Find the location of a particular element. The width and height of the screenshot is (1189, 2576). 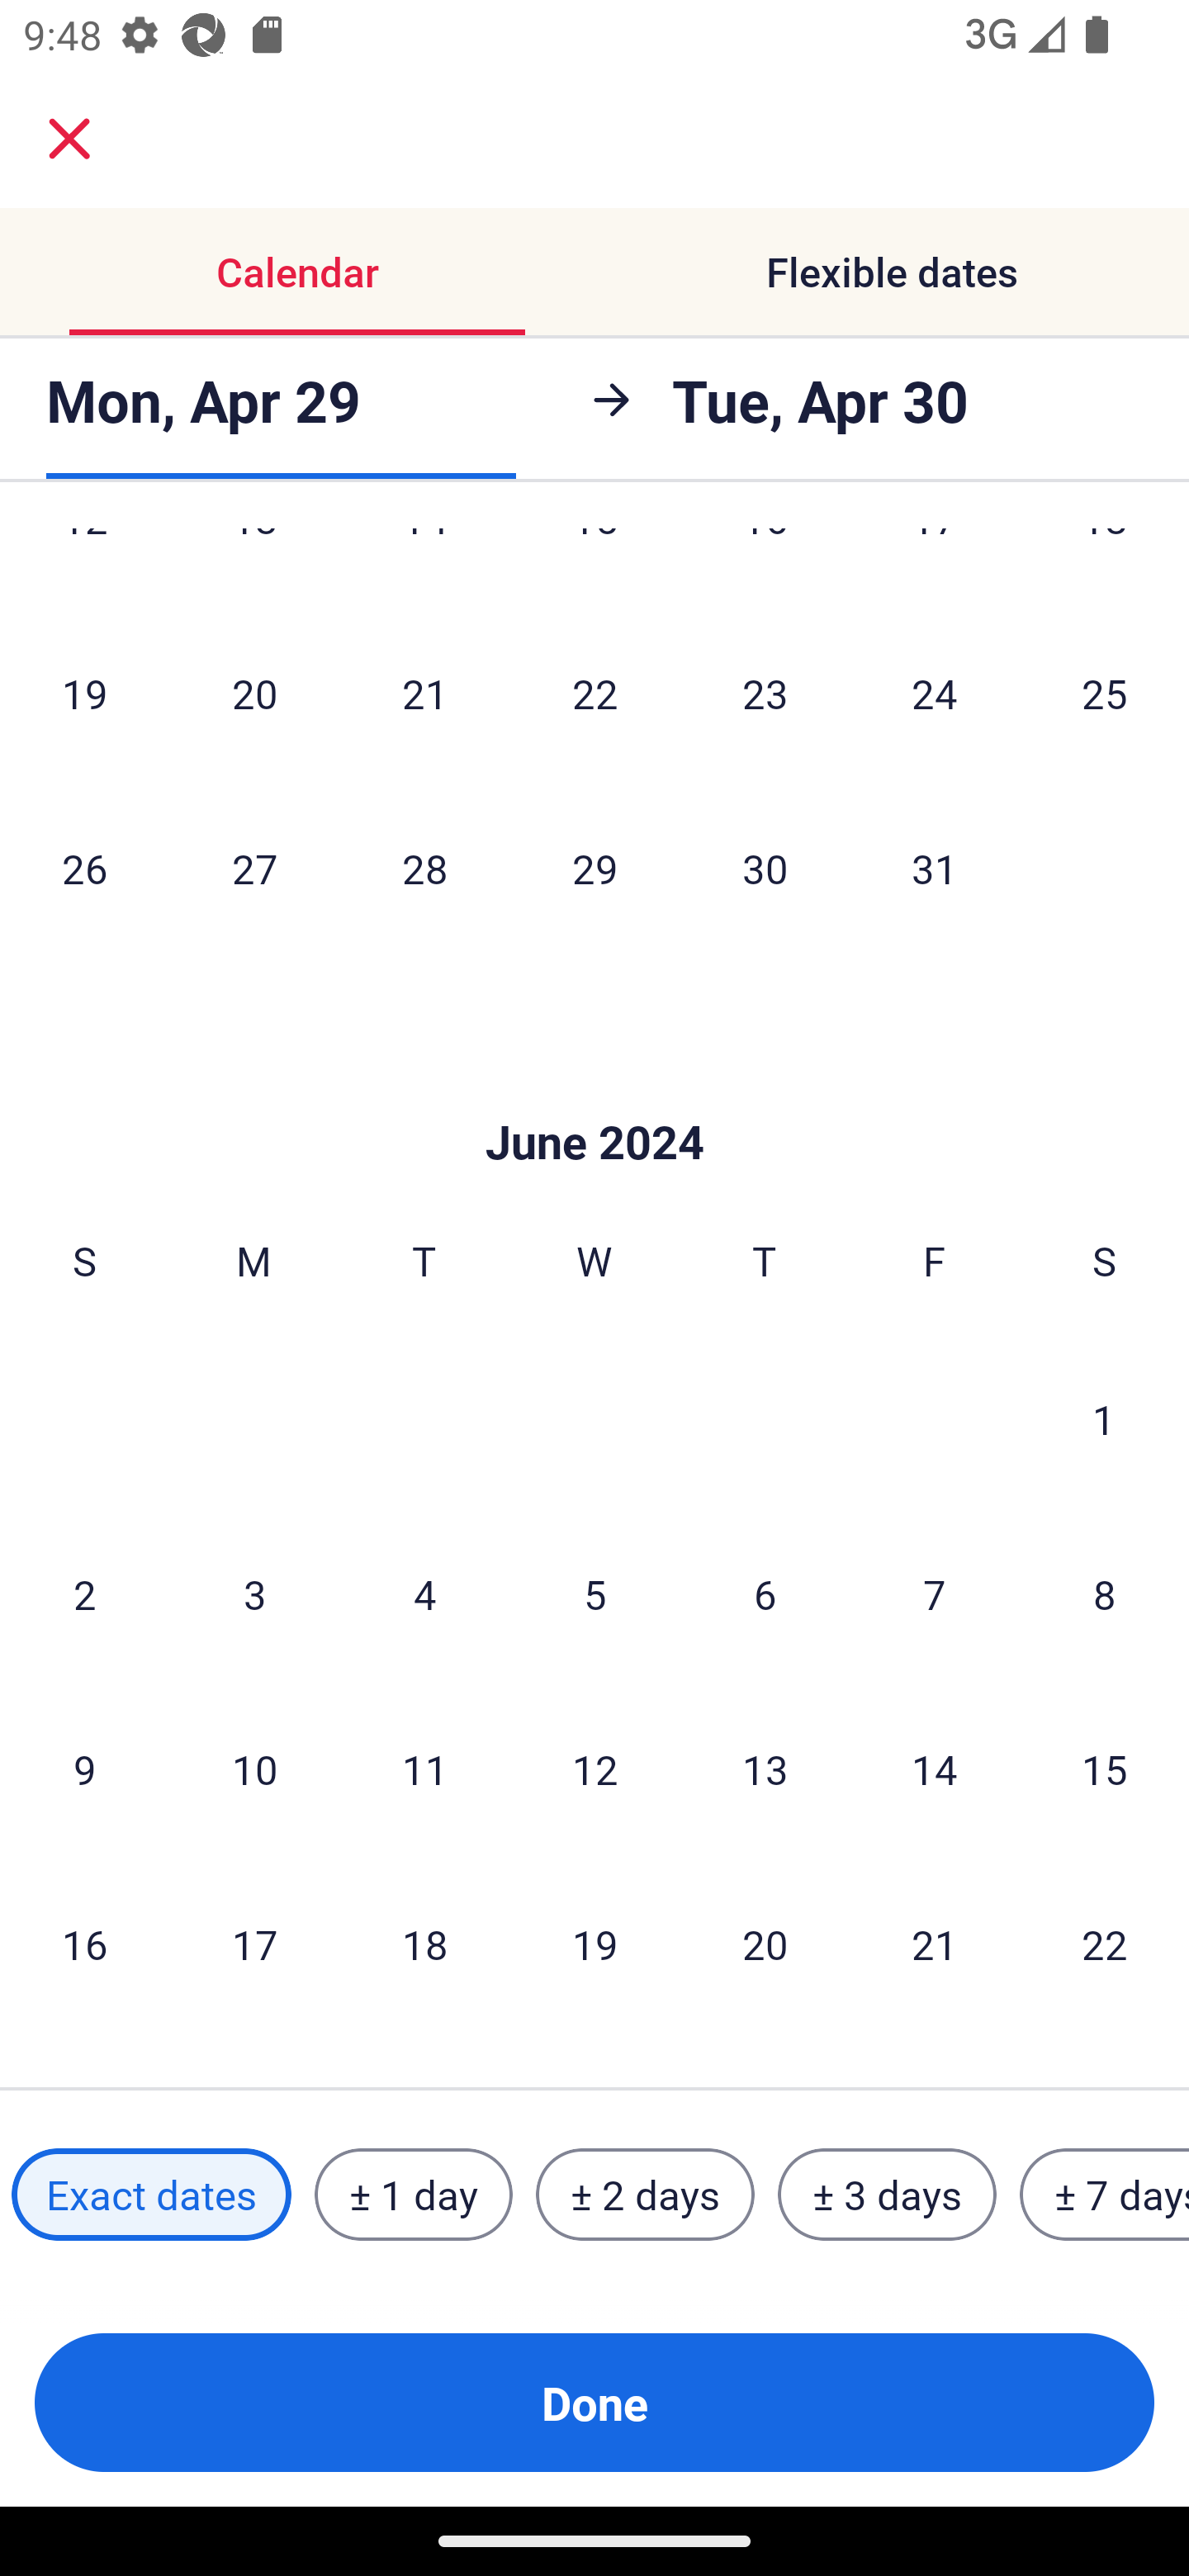

23 Thursday, May 23, 2024 is located at coordinates (765, 693).